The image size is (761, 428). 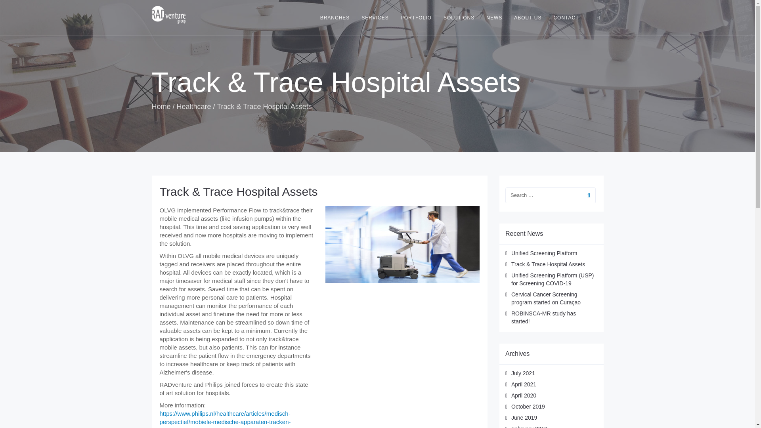 What do you see at coordinates (544, 317) in the screenshot?
I see `ROBINSCA-MR study has started!` at bounding box center [544, 317].